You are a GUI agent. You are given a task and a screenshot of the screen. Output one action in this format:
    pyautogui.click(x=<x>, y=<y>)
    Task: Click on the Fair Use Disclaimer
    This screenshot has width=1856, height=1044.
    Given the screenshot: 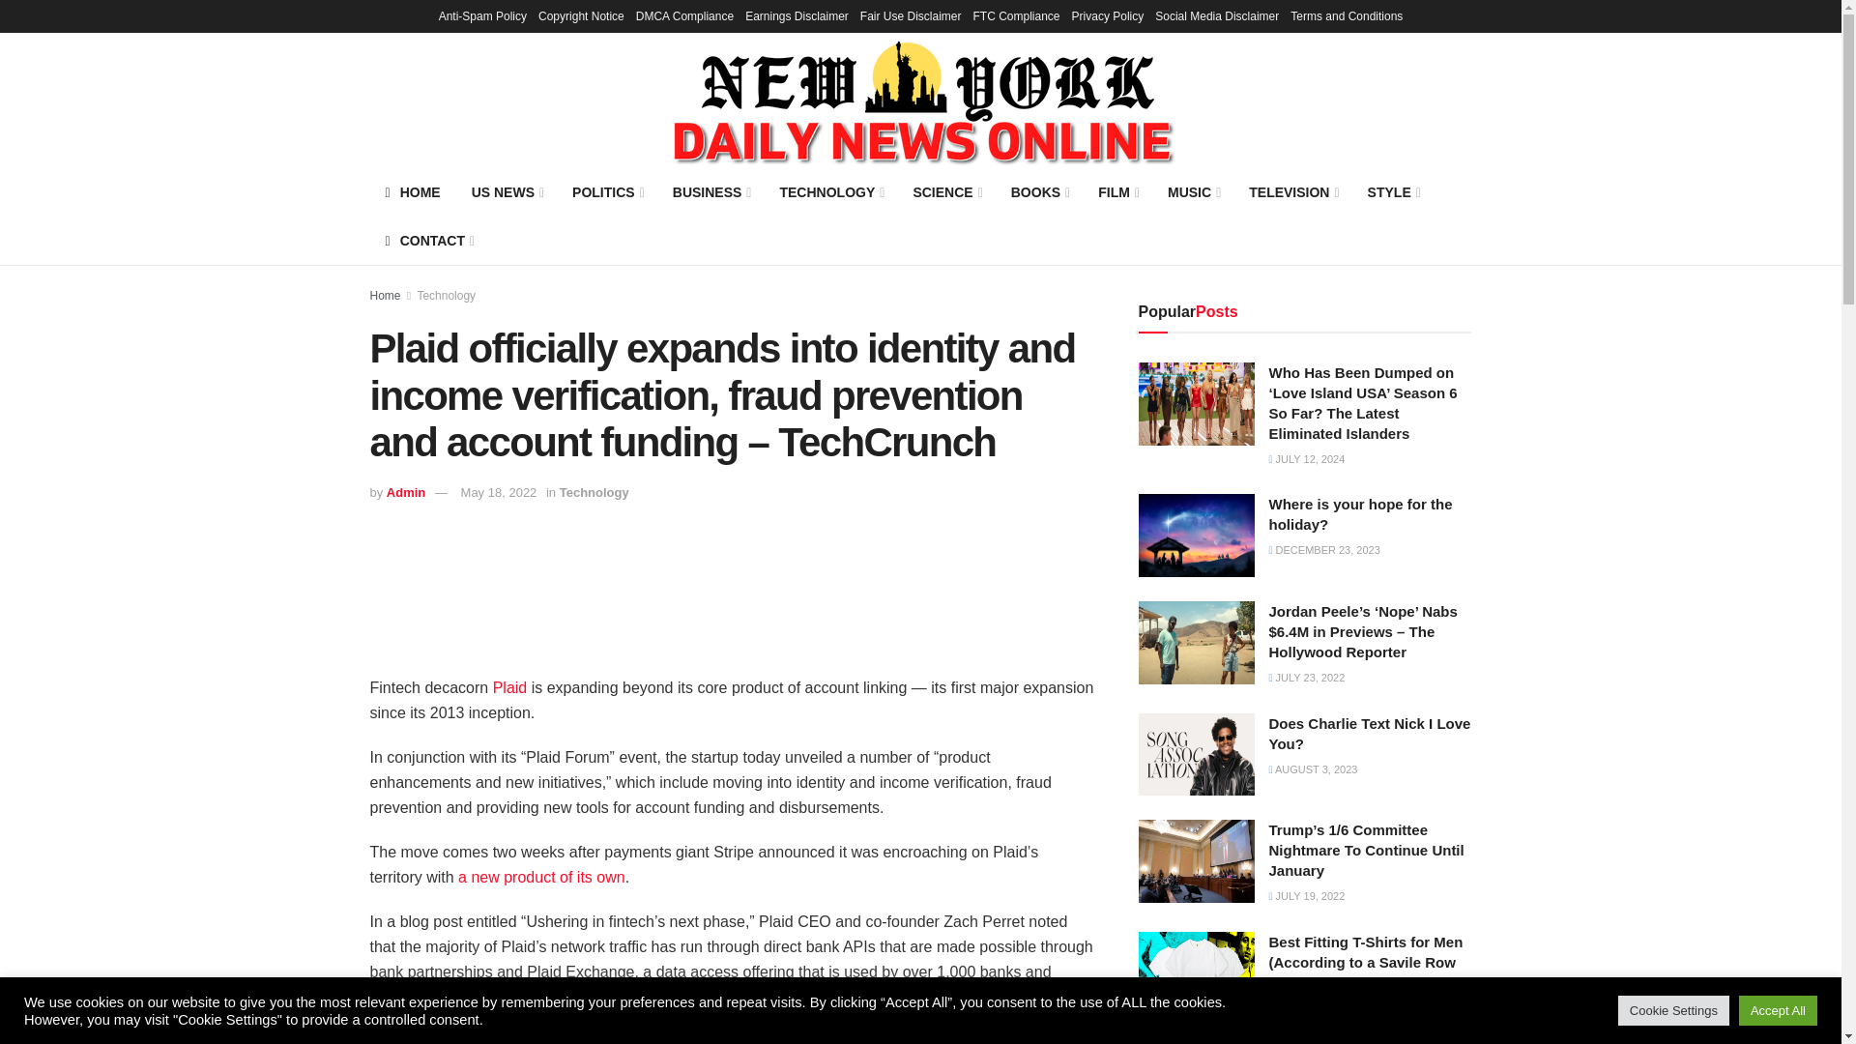 What is the action you would take?
    pyautogui.click(x=911, y=15)
    